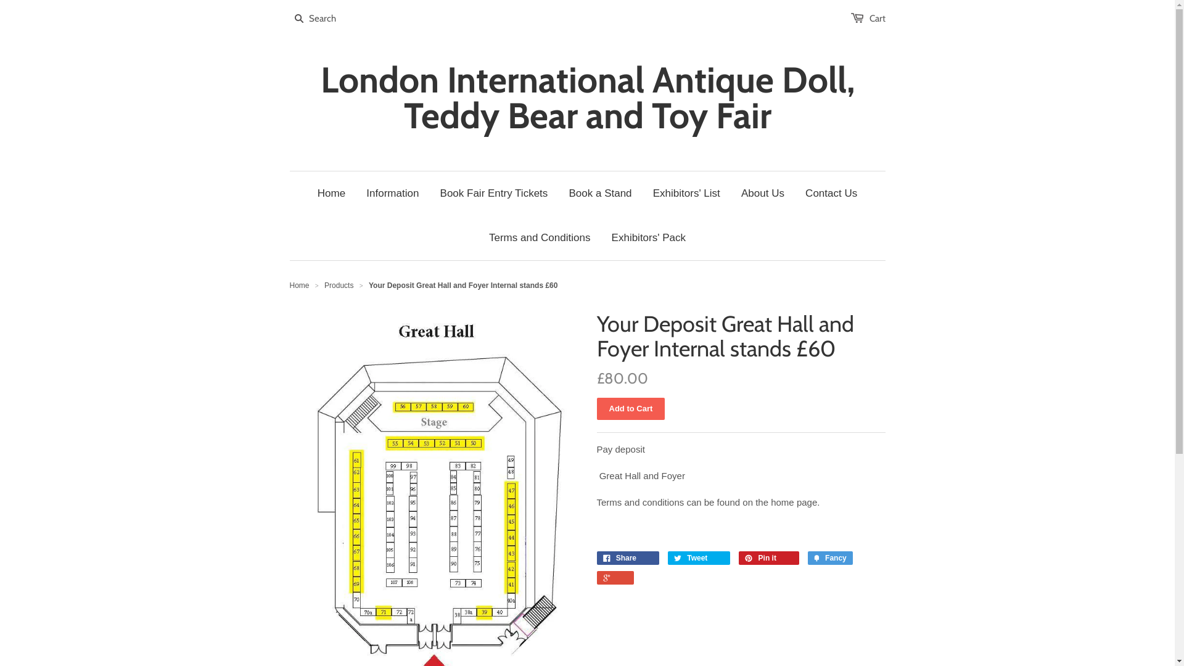 The image size is (1184, 666). Describe the element at coordinates (649, 238) in the screenshot. I see `Exhibitors' Pack` at that location.